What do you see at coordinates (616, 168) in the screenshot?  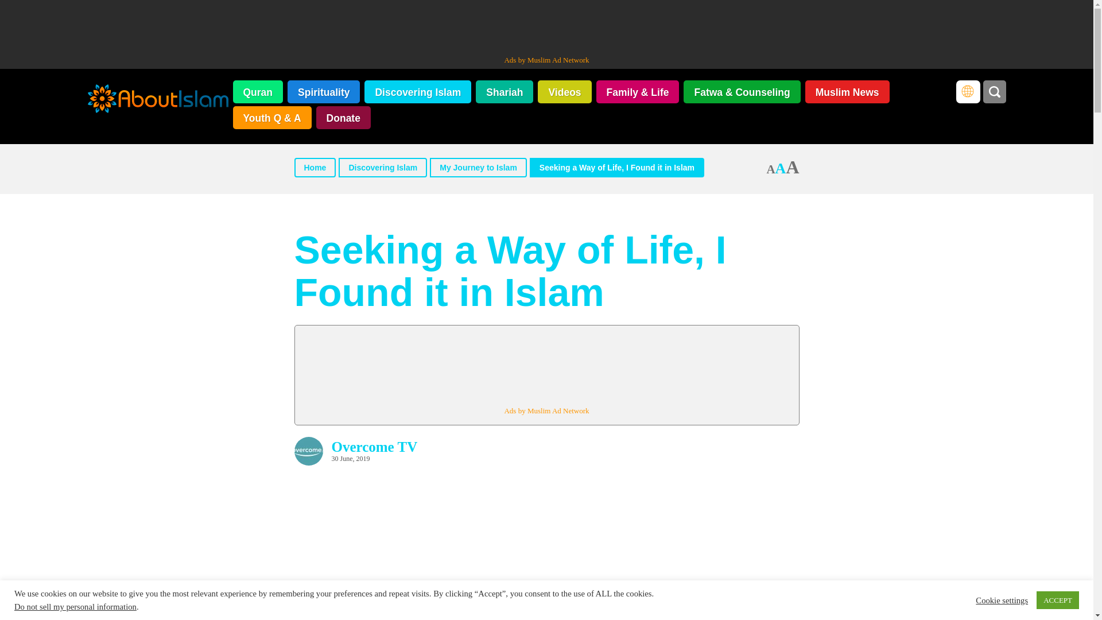 I see `Seeking a Way of Life, I Found it in Islam` at bounding box center [616, 168].